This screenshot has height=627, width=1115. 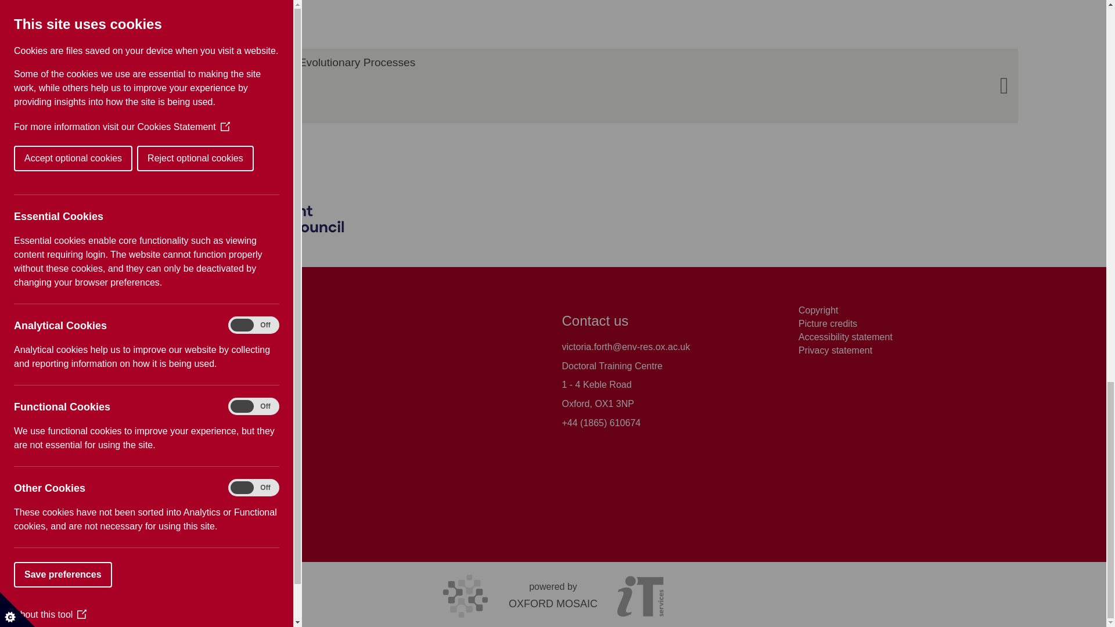 What do you see at coordinates (552, 86) in the screenshot?
I see `Biodiversity, Ecology and Evolutionary Processes` at bounding box center [552, 86].